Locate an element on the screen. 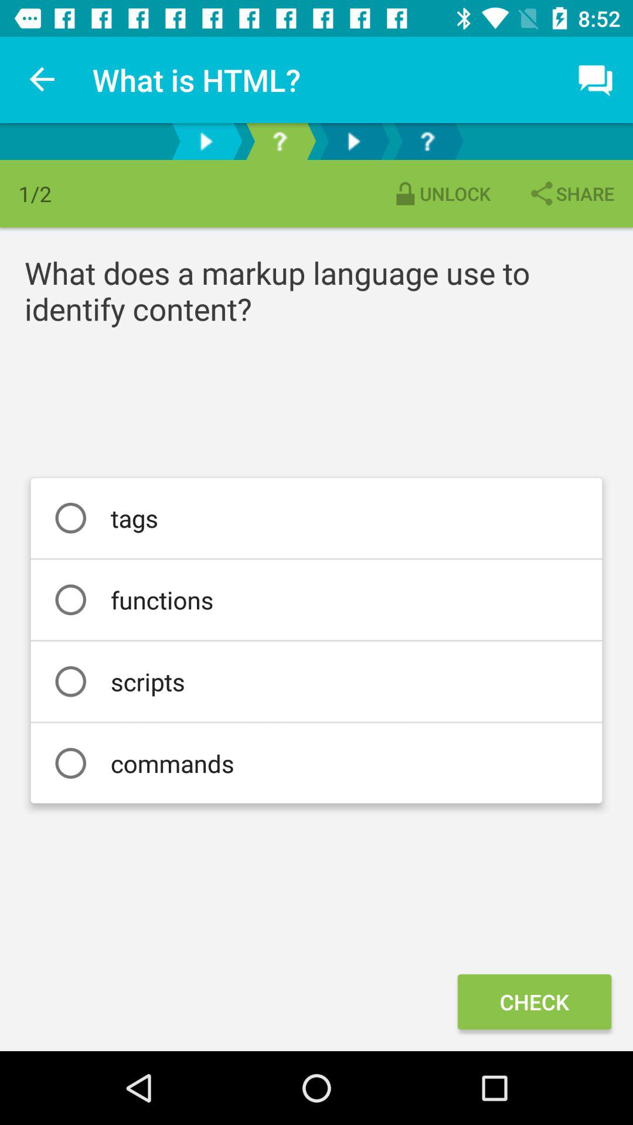  go to the next page is located at coordinates (206, 142).